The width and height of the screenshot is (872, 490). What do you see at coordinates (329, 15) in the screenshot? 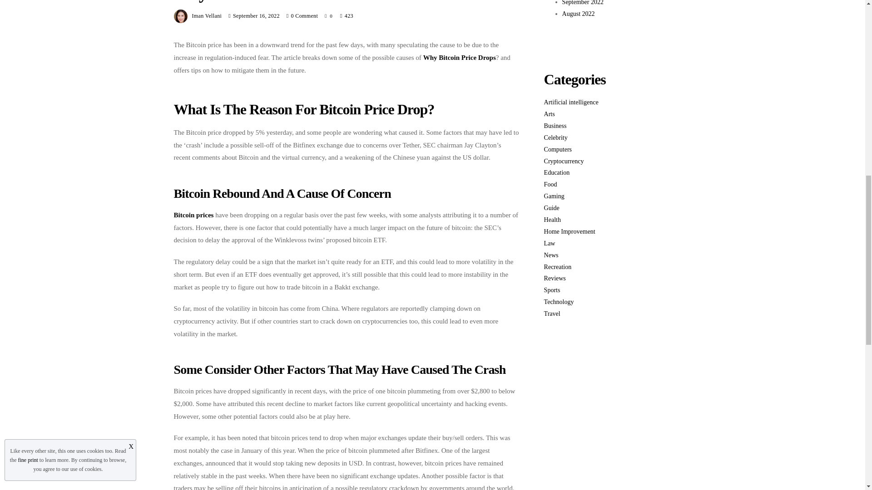
I see `0` at bounding box center [329, 15].